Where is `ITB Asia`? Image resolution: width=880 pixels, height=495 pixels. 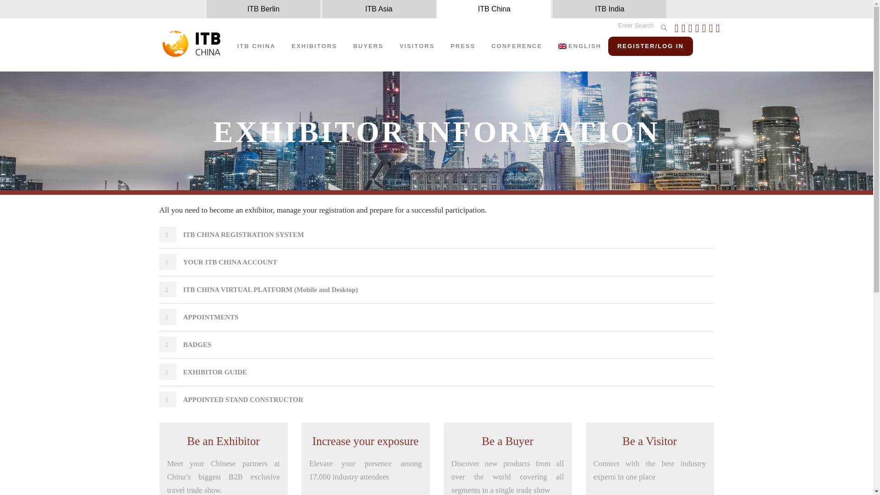
ITB Asia is located at coordinates (379, 9).